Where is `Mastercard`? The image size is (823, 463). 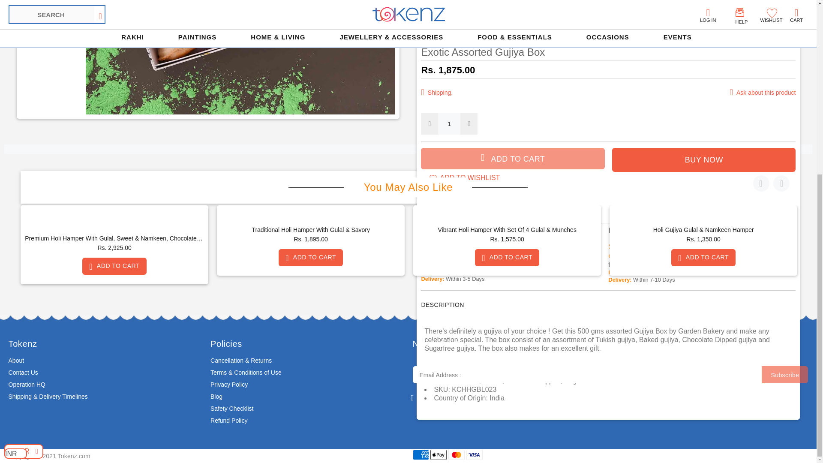
Mastercard is located at coordinates (457, 454).